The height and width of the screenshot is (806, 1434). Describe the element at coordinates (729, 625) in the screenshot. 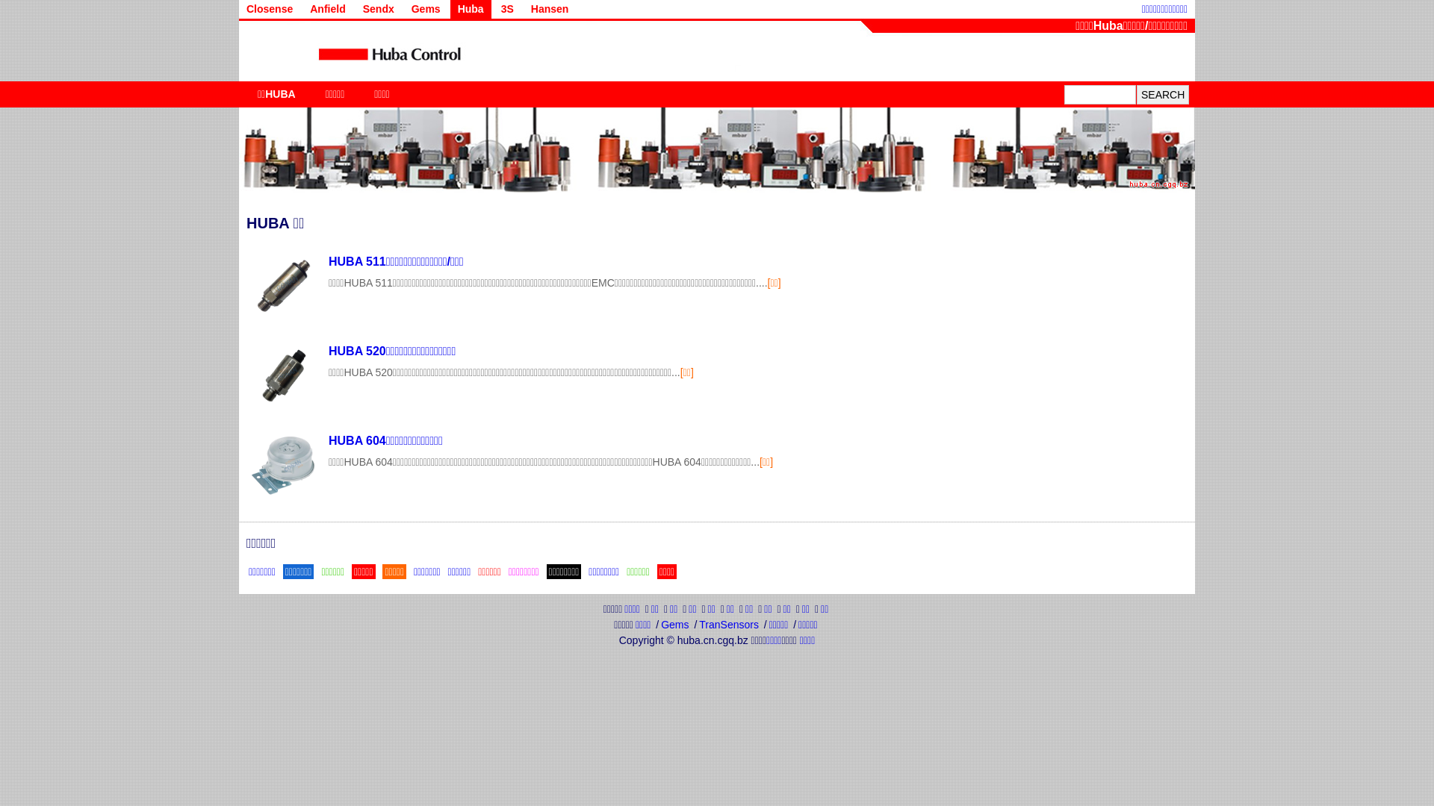

I see `TranSensors` at that location.